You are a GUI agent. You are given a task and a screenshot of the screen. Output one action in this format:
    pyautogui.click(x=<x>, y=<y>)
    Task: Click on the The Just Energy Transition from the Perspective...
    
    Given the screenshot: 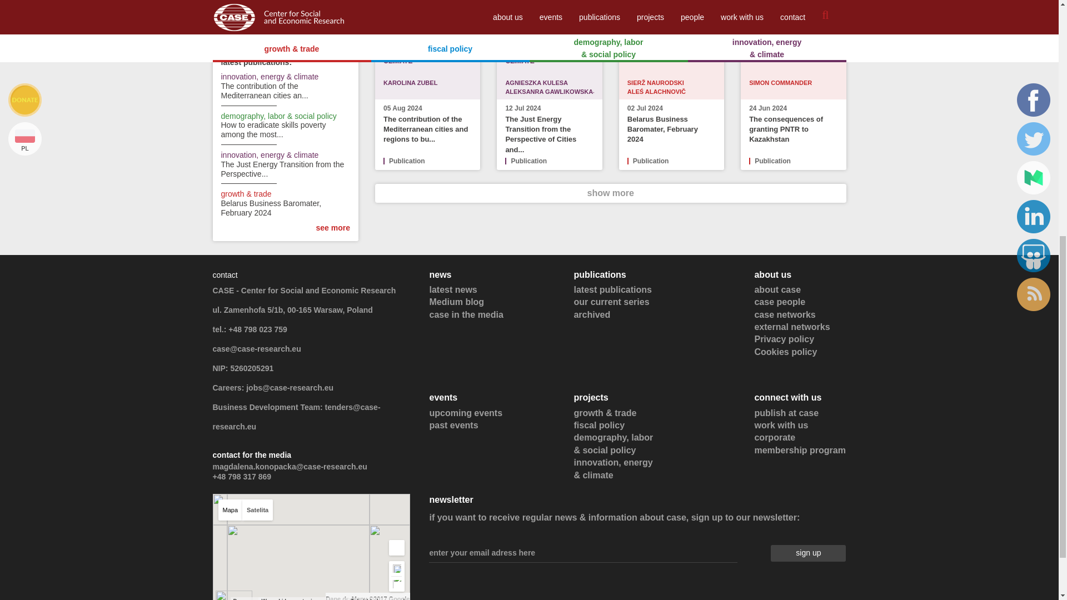 What is the action you would take?
    pyautogui.click(x=282, y=169)
    